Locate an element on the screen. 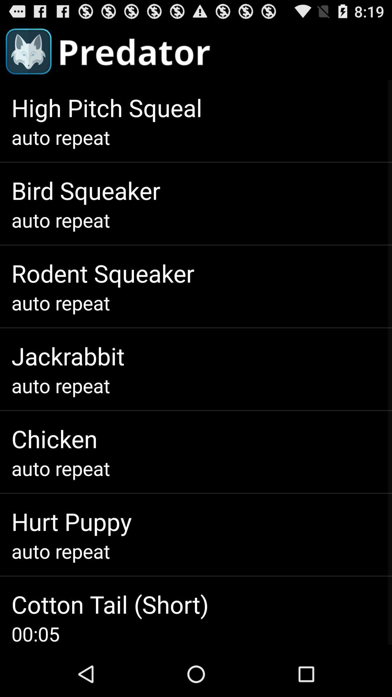 The height and width of the screenshot is (697, 392). press the rodent squeaker app is located at coordinates (103, 273).